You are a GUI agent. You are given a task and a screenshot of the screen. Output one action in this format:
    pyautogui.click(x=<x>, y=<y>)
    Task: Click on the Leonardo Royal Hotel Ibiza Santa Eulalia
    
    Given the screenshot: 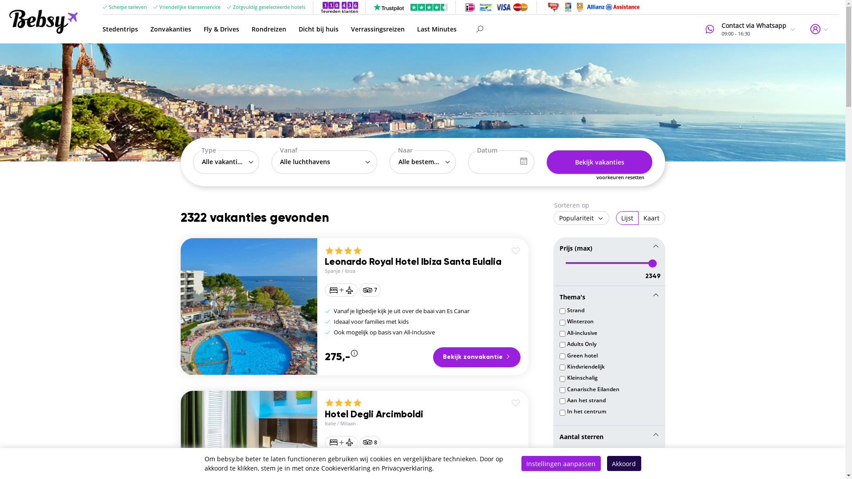 What is the action you would take?
    pyautogui.click(x=413, y=263)
    